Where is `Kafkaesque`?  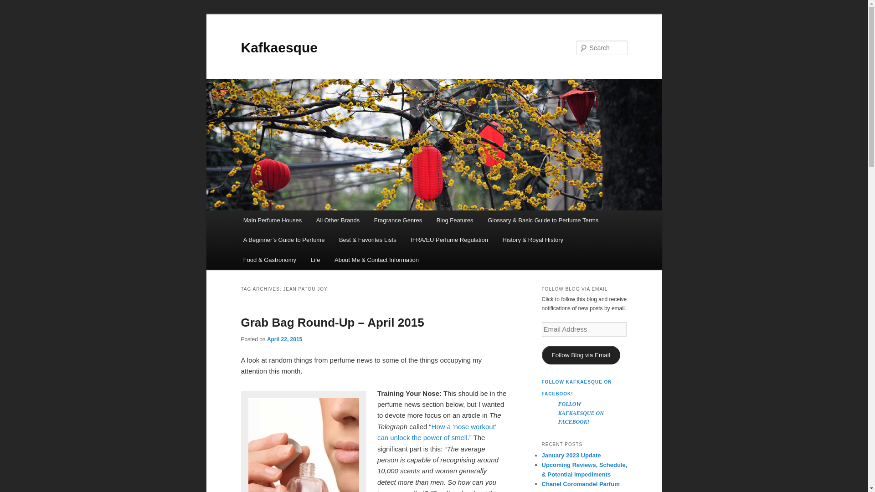 Kafkaesque is located at coordinates (279, 47).